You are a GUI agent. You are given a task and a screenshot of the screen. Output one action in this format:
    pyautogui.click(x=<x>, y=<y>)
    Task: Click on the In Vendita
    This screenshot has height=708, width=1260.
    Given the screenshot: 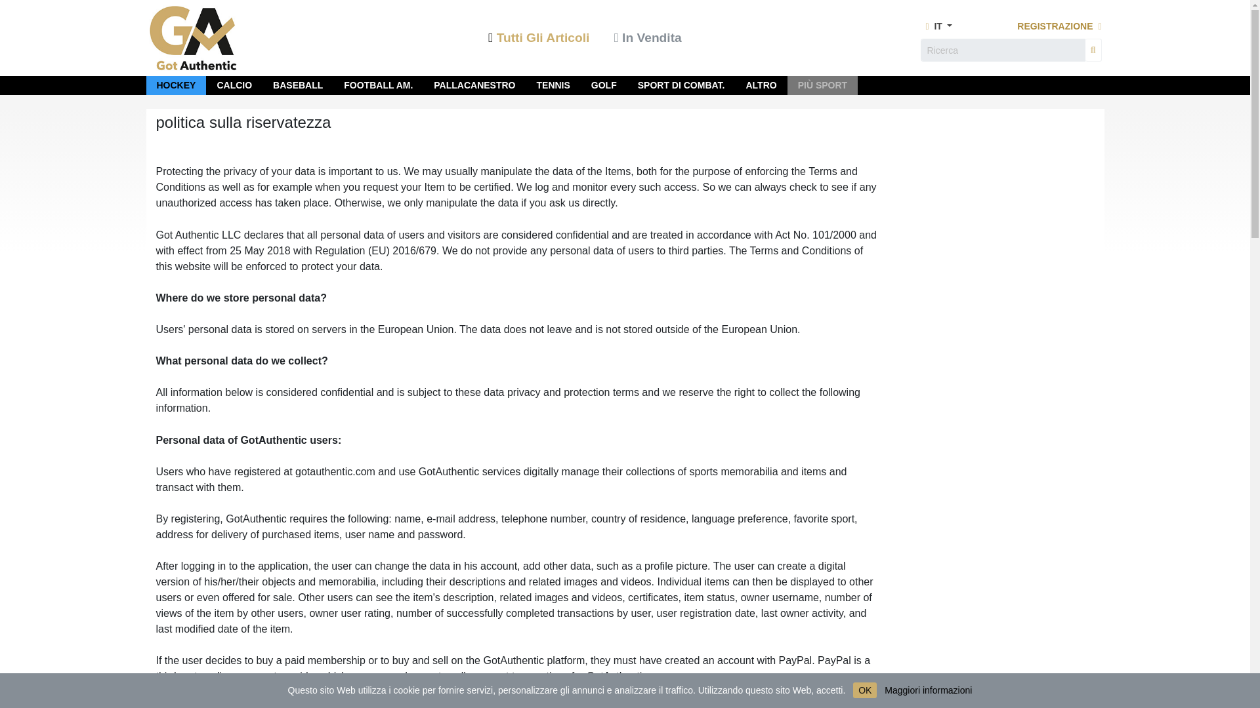 What is the action you would take?
    pyautogui.click(x=647, y=39)
    